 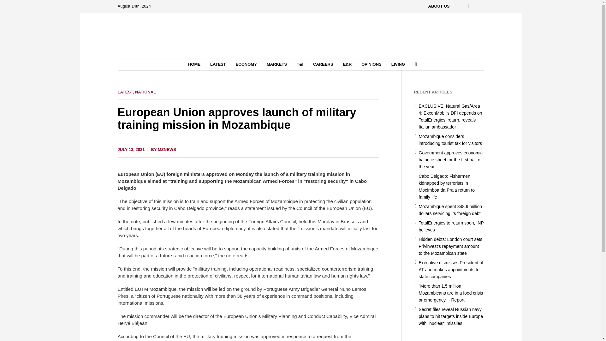 I want to click on Posts by MZNews, so click(x=167, y=149).